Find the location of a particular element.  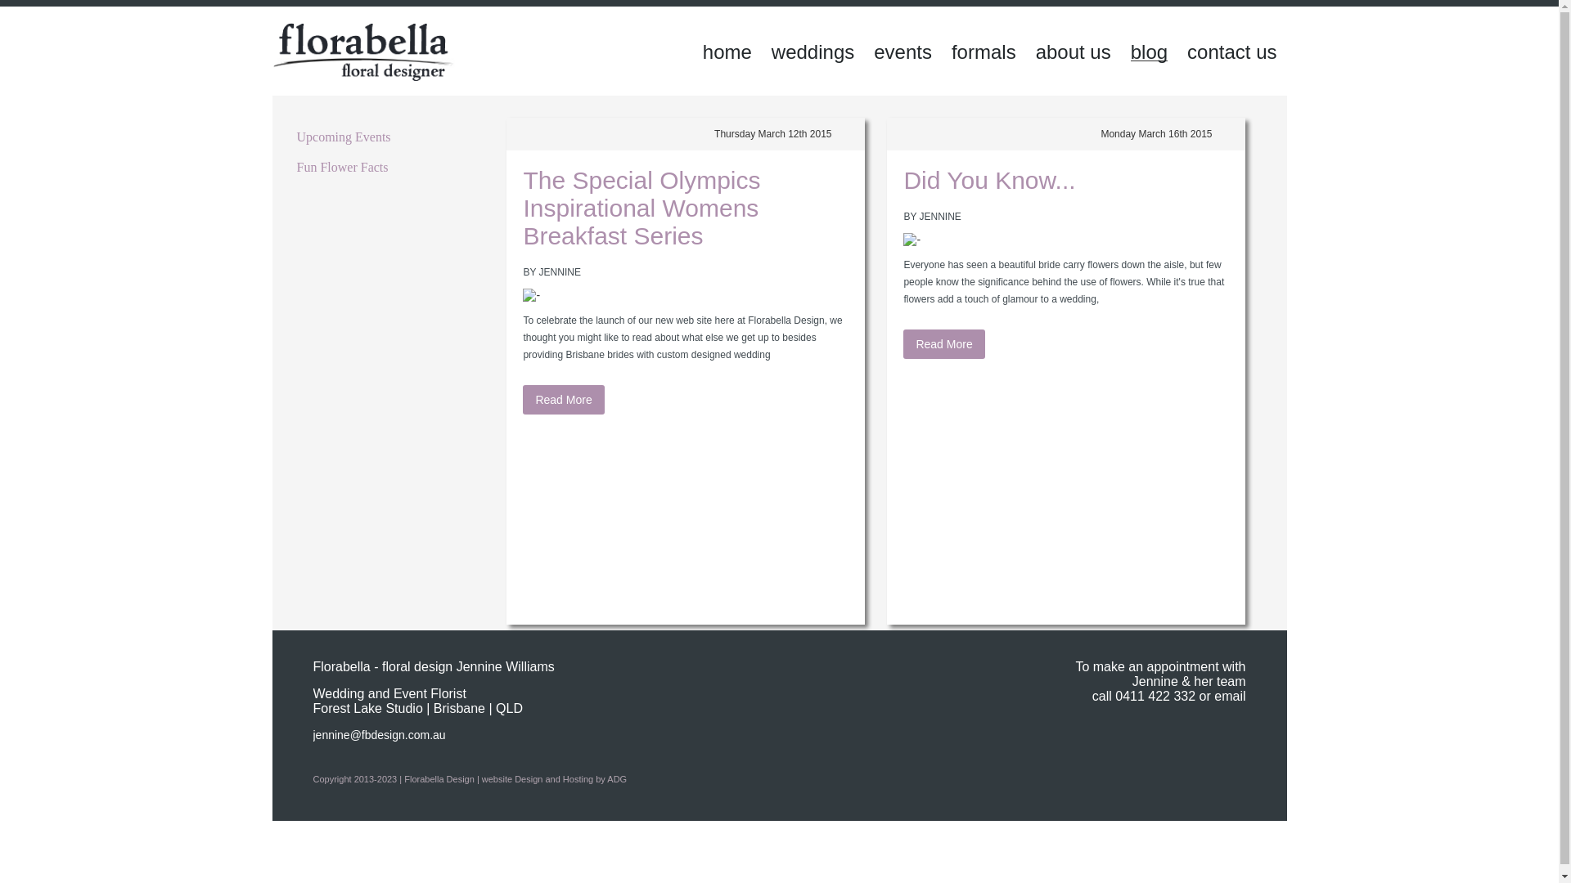

Read More is located at coordinates (944, 344).